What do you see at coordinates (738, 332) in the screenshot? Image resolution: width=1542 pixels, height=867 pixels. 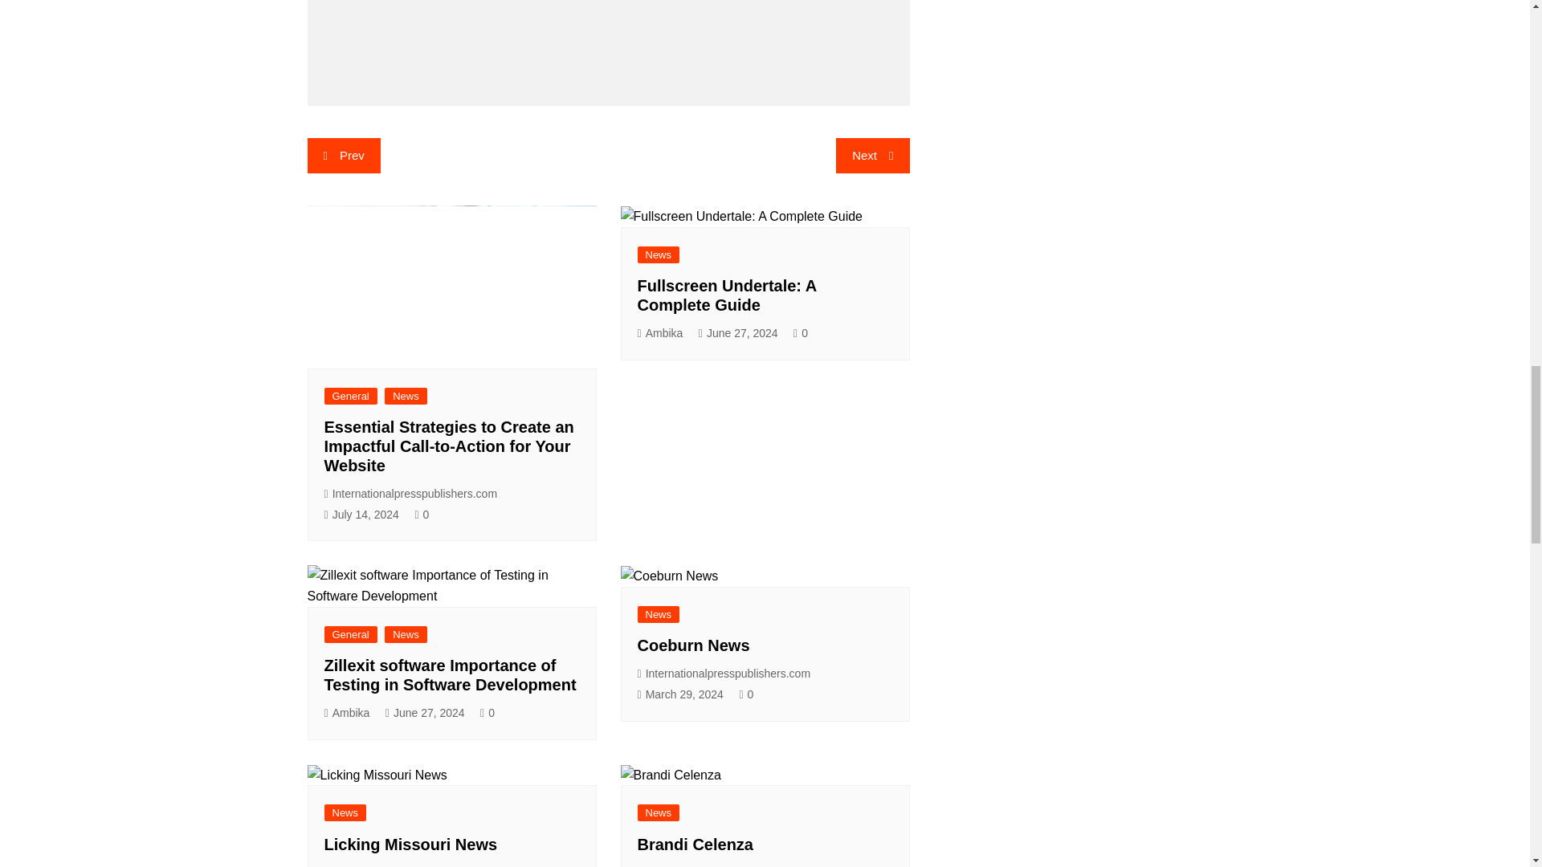 I see `June 27, 2024` at bounding box center [738, 332].